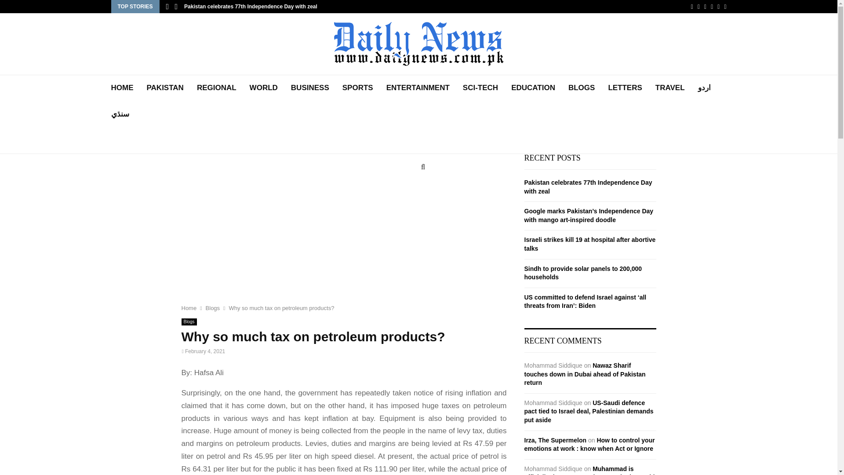 The height and width of the screenshot is (475, 844). What do you see at coordinates (418, 88) in the screenshot?
I see `ENTERTAINMENT` at bounding box center [418, 88].